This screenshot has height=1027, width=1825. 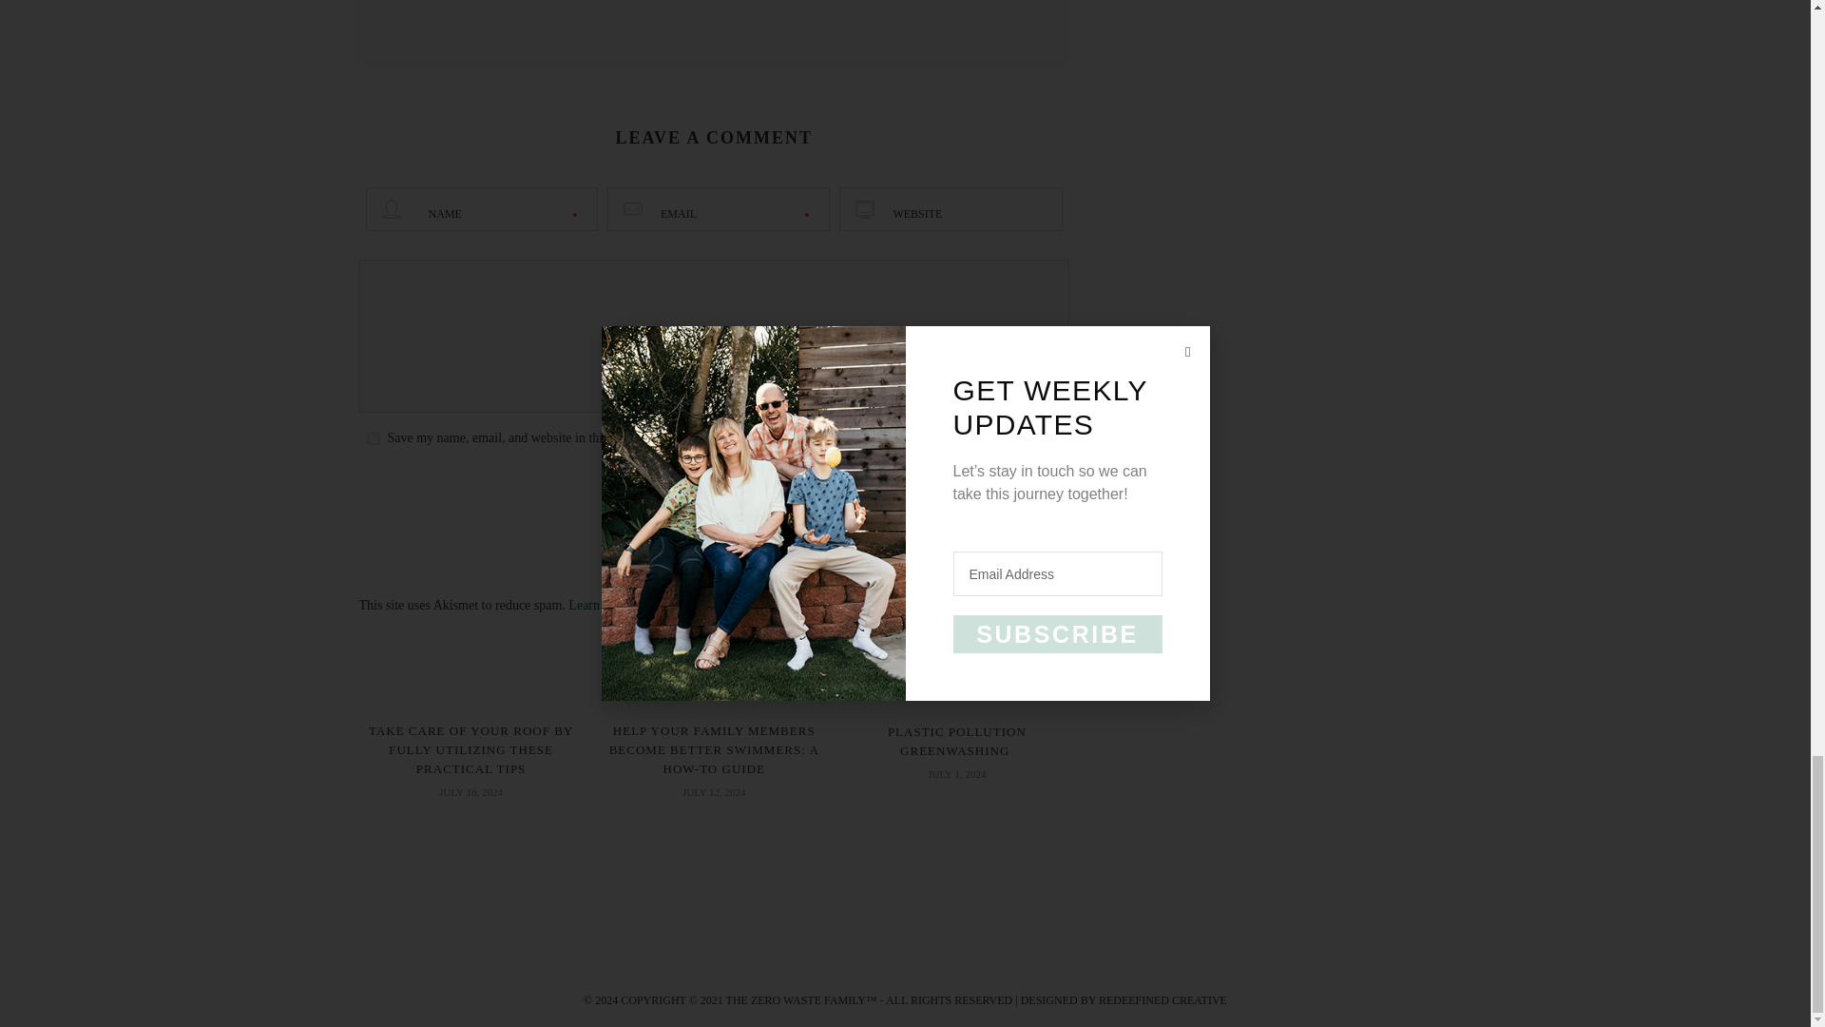 What do you see at coordinates (714, 494) in the screenshot?
I see `Submit Comment` at bounding box center [714, 494].